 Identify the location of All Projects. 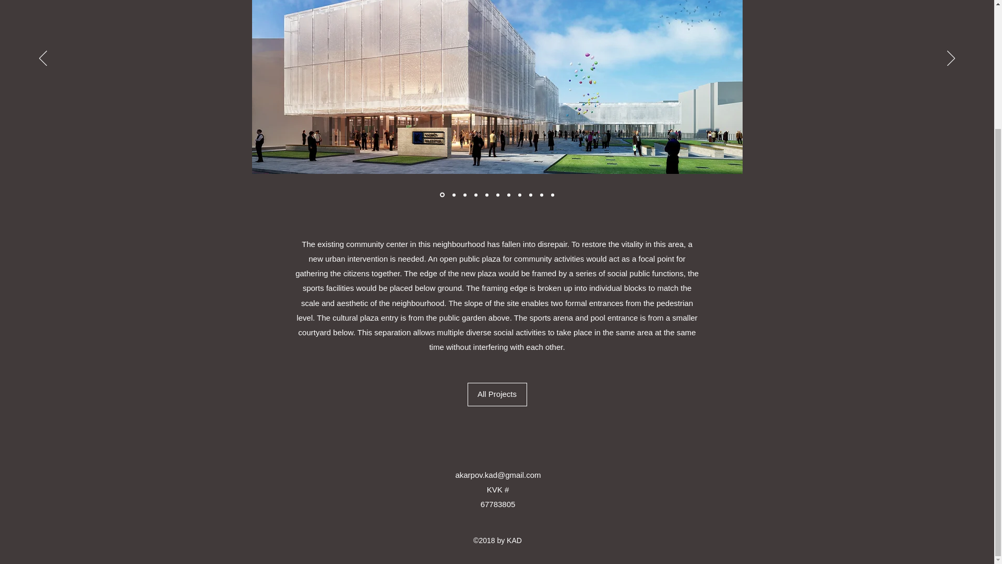
(497, 394).